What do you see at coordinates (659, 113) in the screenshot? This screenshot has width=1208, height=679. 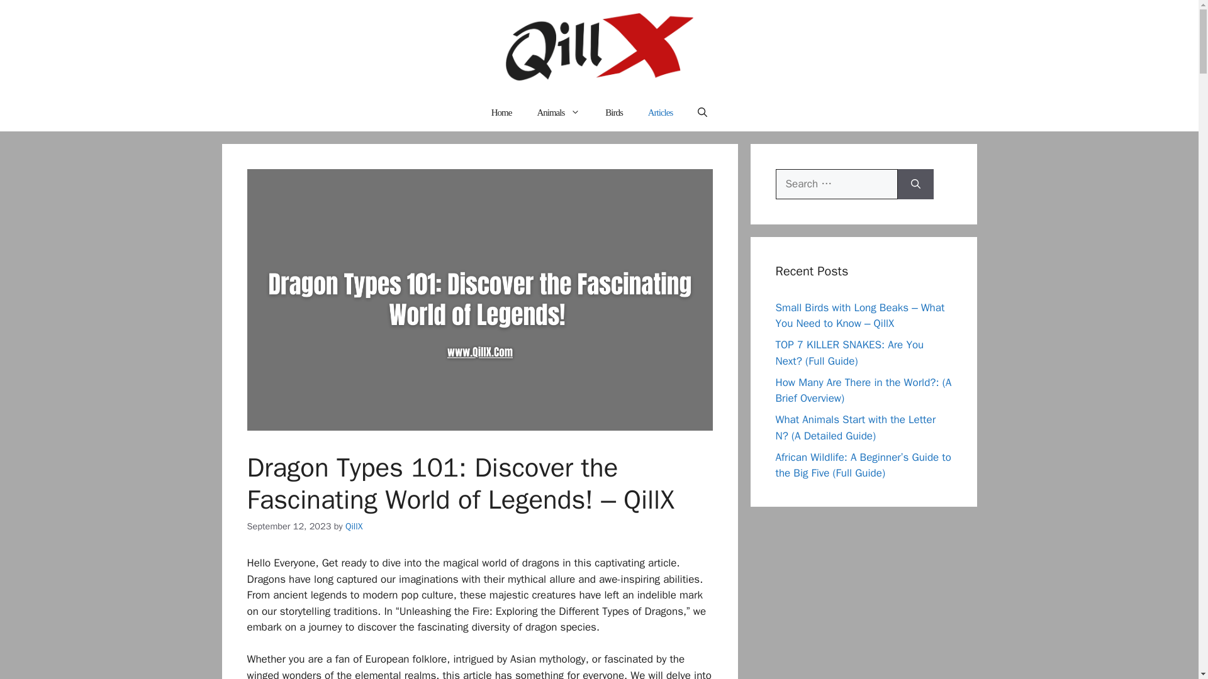 I see `Articles` at bounding box center [659, 113].